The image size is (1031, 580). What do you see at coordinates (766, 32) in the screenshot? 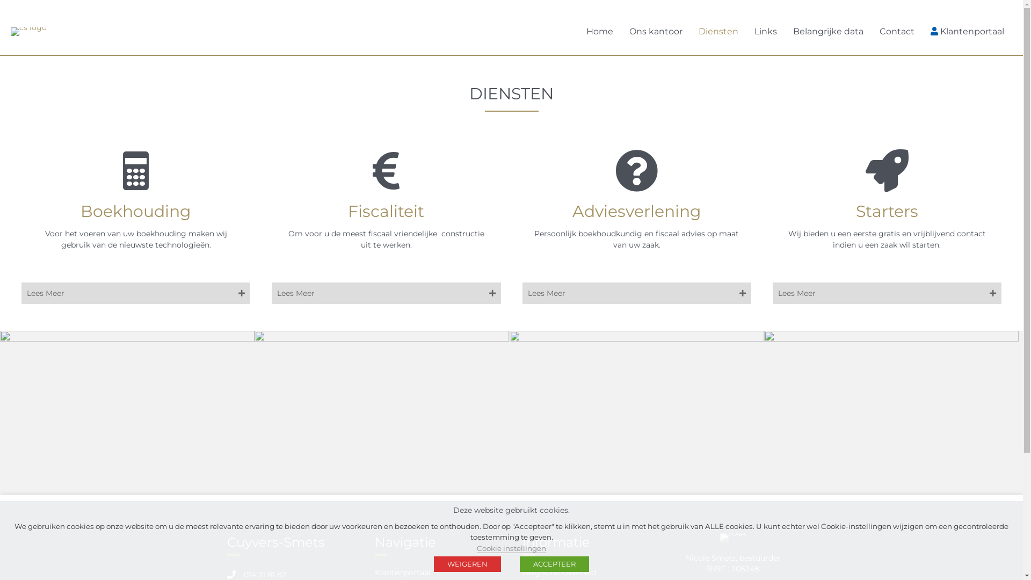
I see `Links` at bounding box center [766, 32].